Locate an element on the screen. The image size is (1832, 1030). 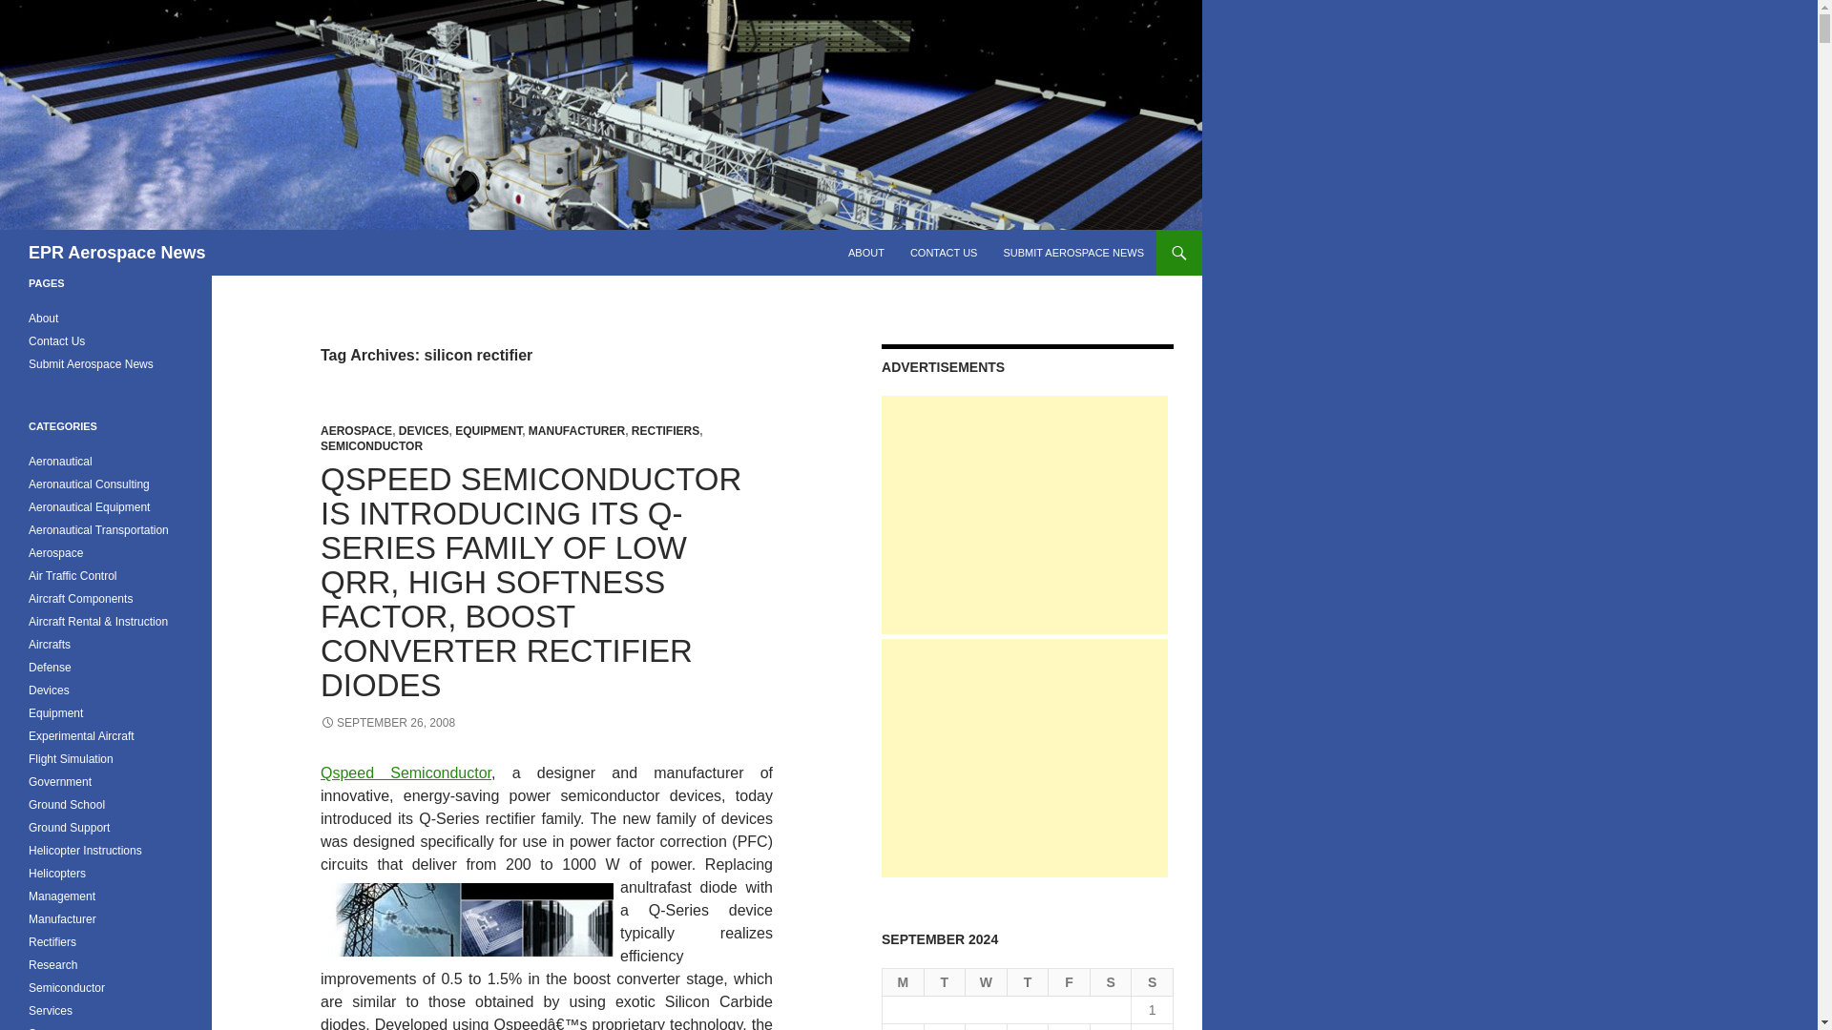
CONTACT US is located at coordinates (944, 252).